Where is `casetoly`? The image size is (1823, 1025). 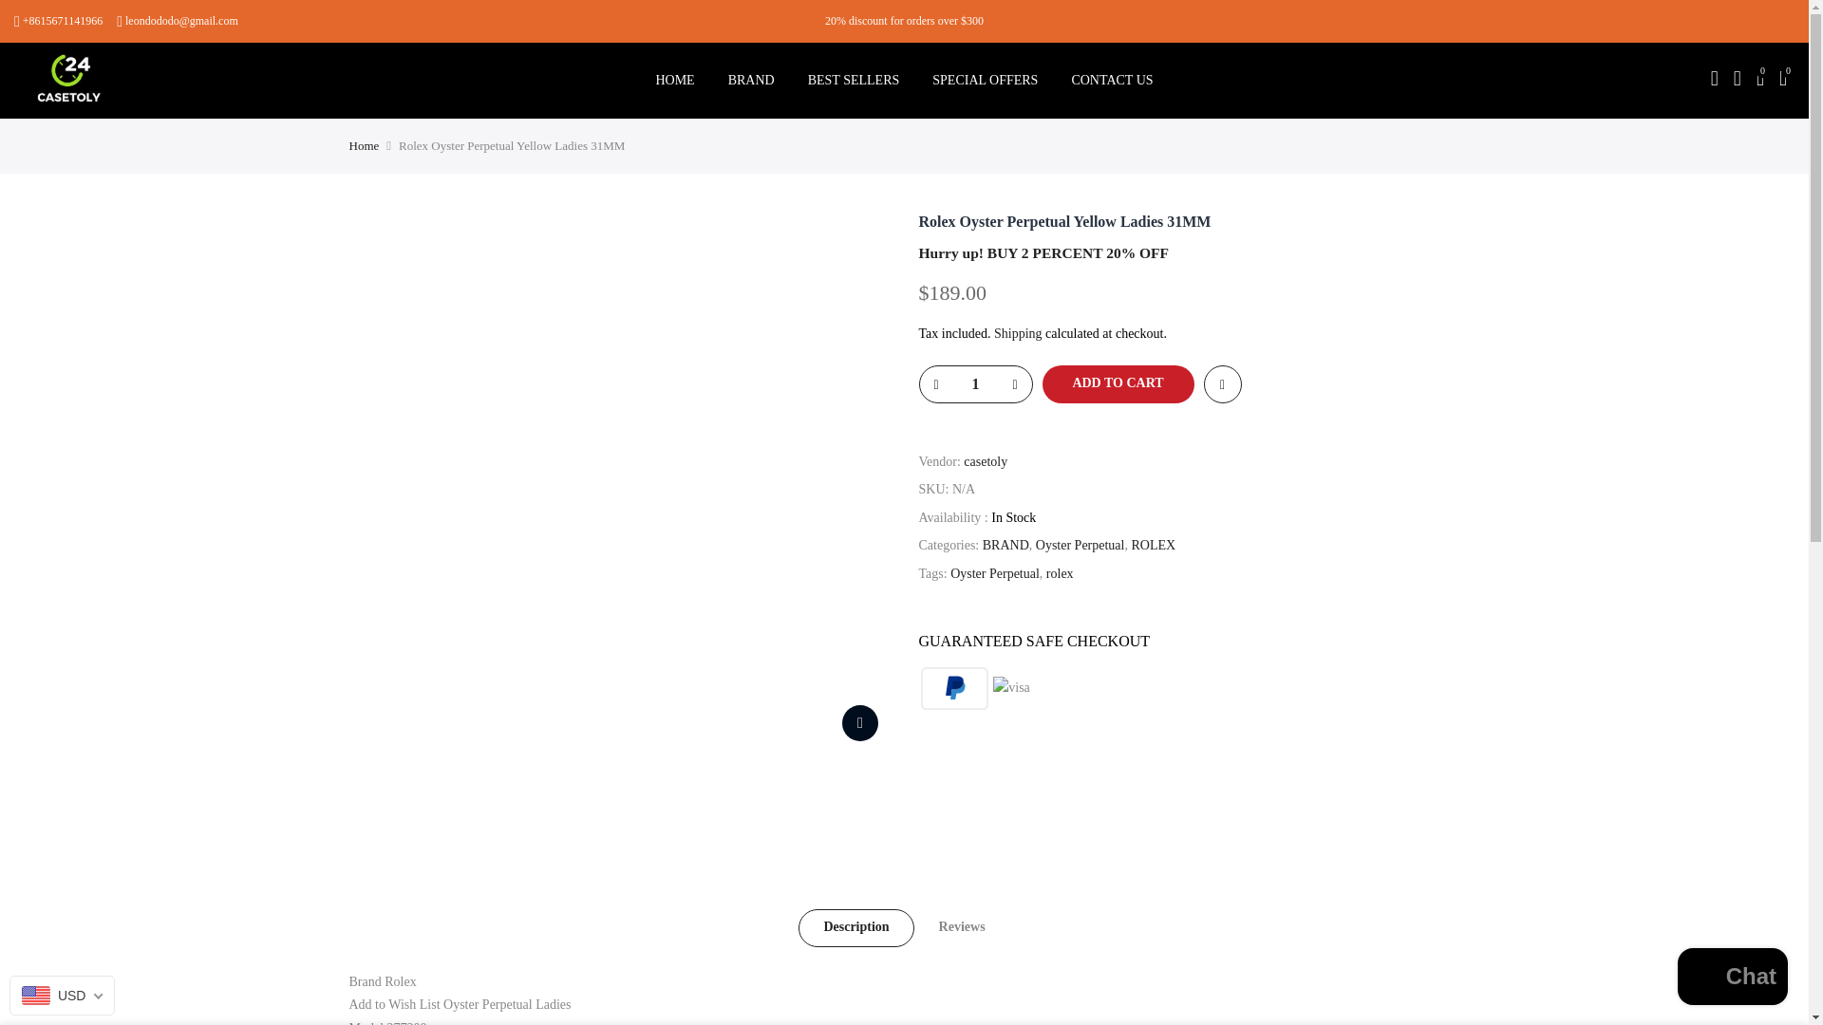 casetoly is located at coordinates (986, 463).